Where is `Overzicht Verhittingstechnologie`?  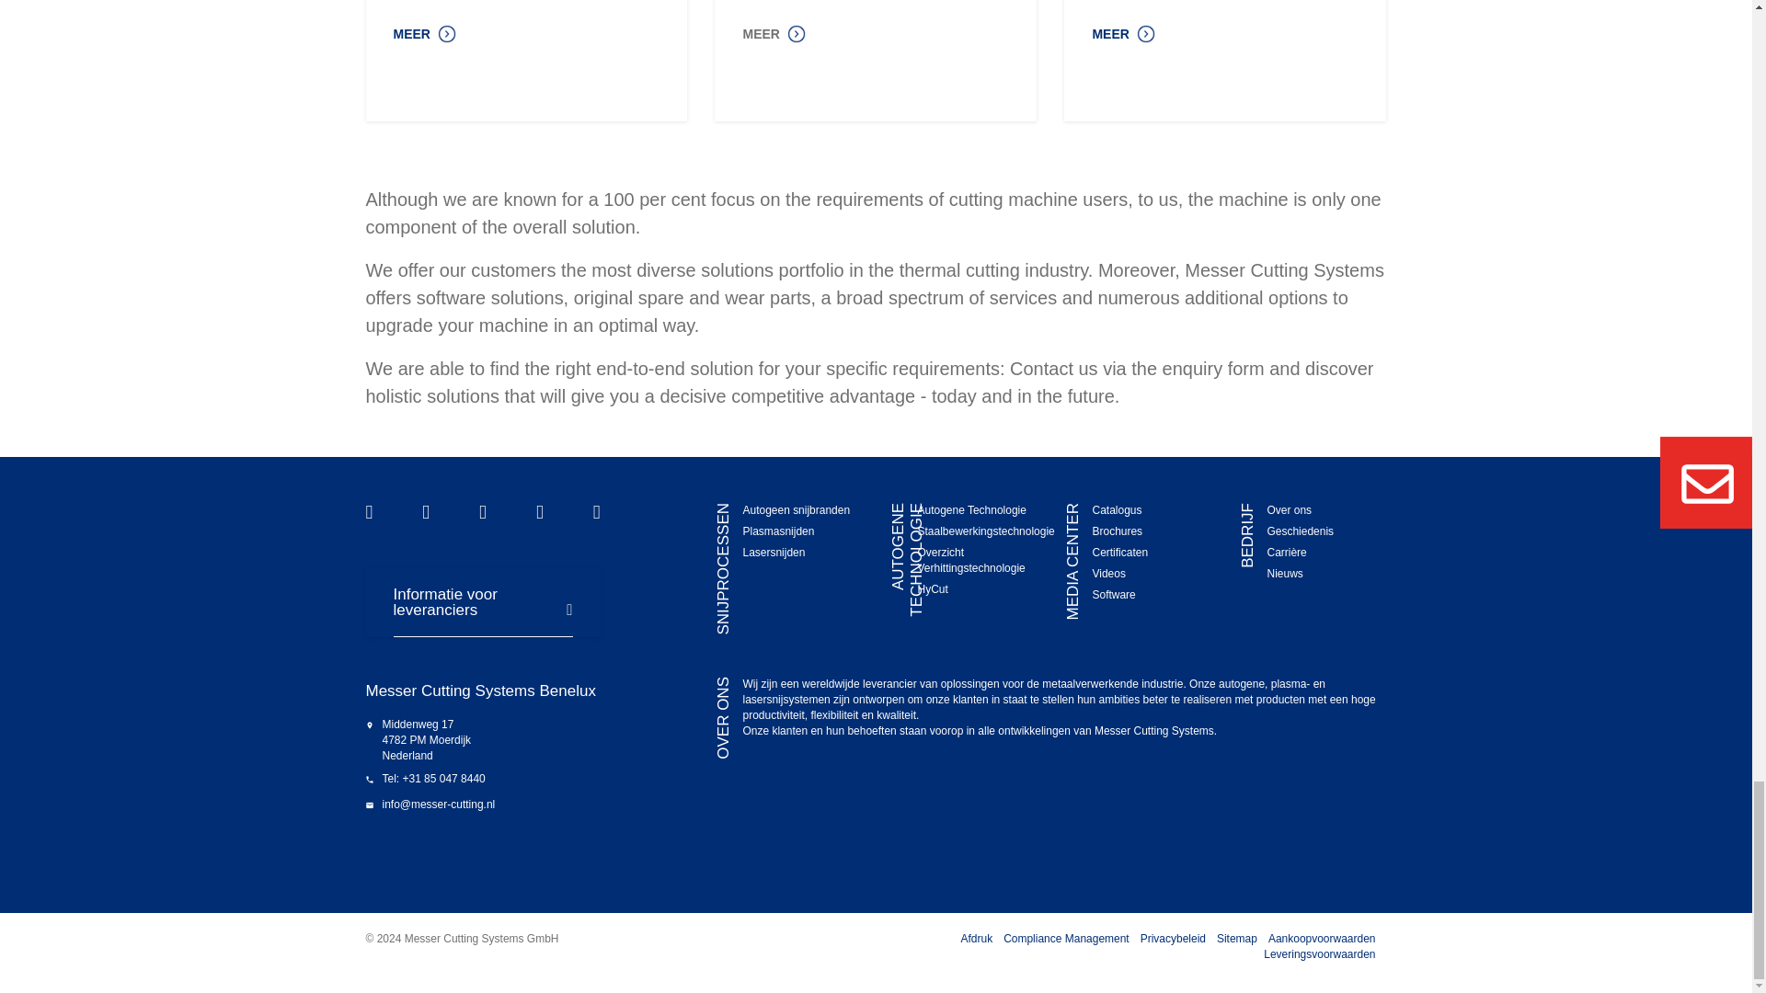 Overzicht Verhittingstechnologie is located at coordinates (969, 561).